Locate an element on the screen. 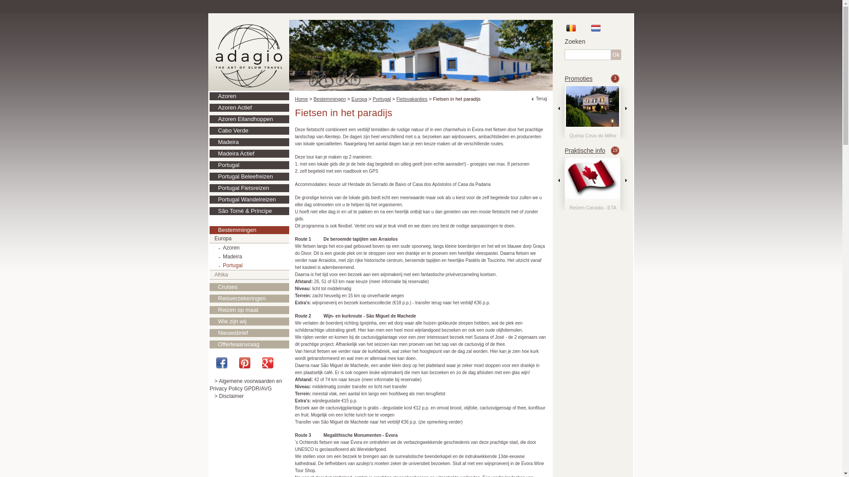 The height and width of the screenshot is (477, 849). Madeira is located at coordinates (249, 257).